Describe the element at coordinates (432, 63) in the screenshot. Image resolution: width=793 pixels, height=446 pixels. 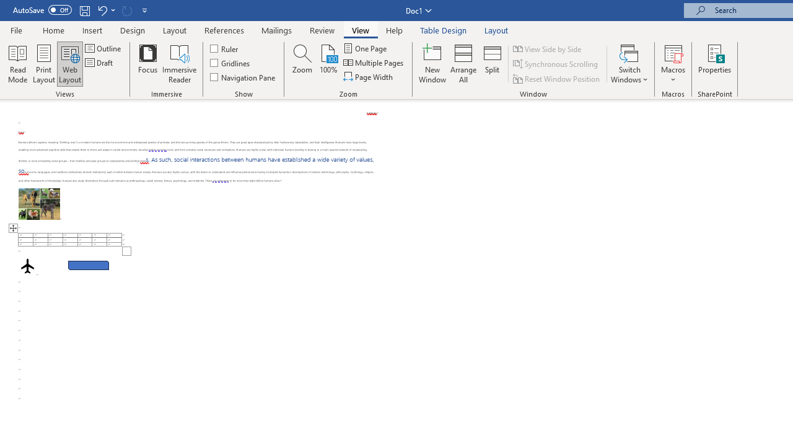
I see `New Window` at that location.